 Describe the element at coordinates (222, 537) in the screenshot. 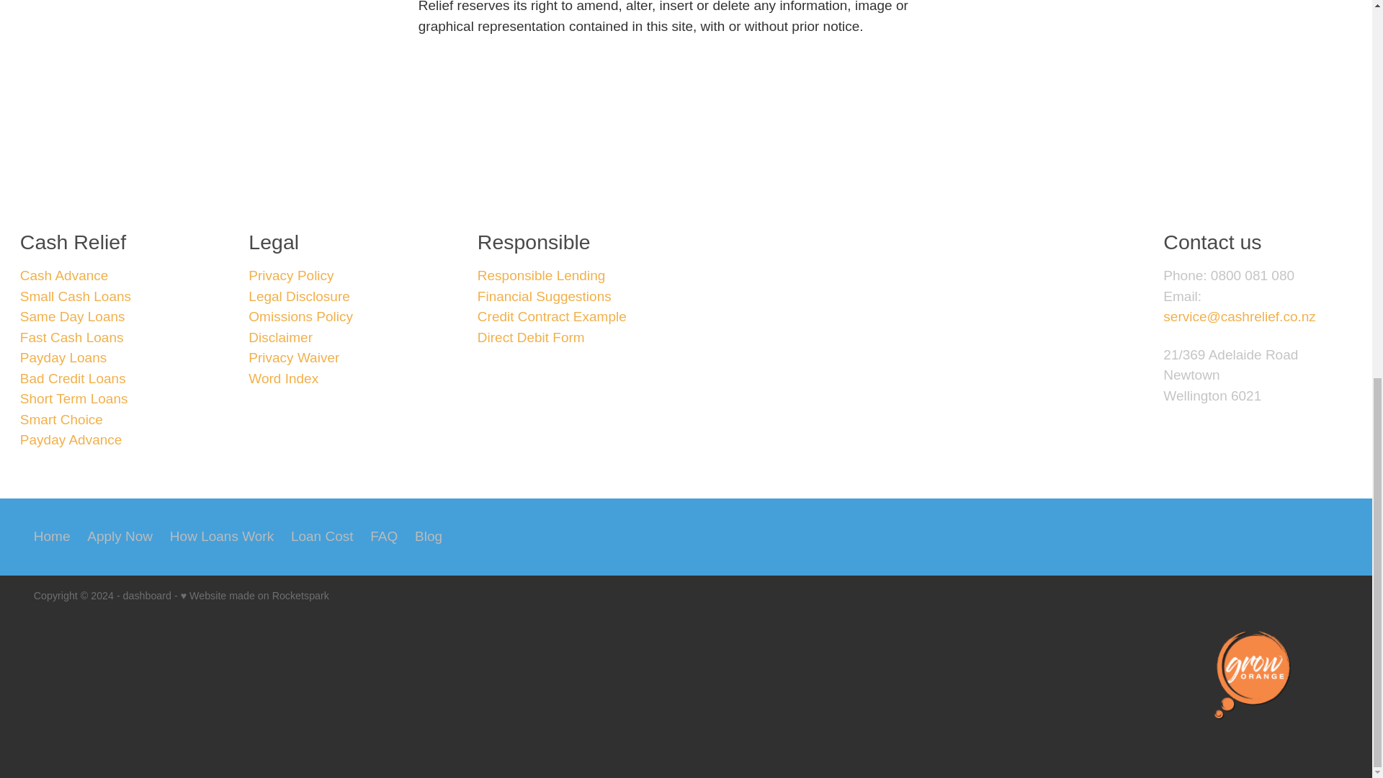

I see `How Loans Work` at that location.